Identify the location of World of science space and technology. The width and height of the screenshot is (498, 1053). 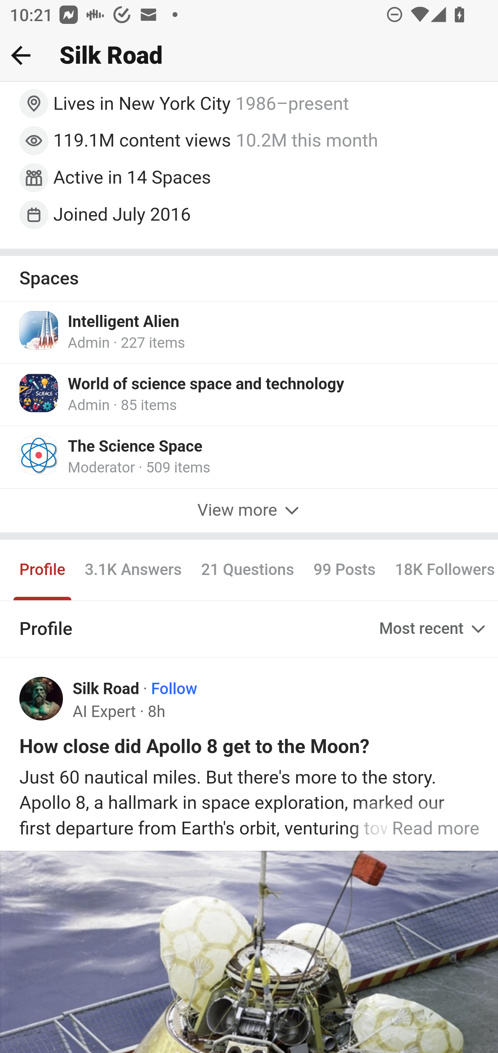
(206, 385).